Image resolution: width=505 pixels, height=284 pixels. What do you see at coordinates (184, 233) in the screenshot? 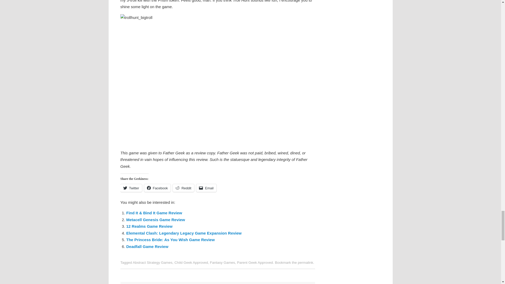
I see `Elemental Clash: Legendary Legacy Game Expansion Review` at bounding box center [184, 233].